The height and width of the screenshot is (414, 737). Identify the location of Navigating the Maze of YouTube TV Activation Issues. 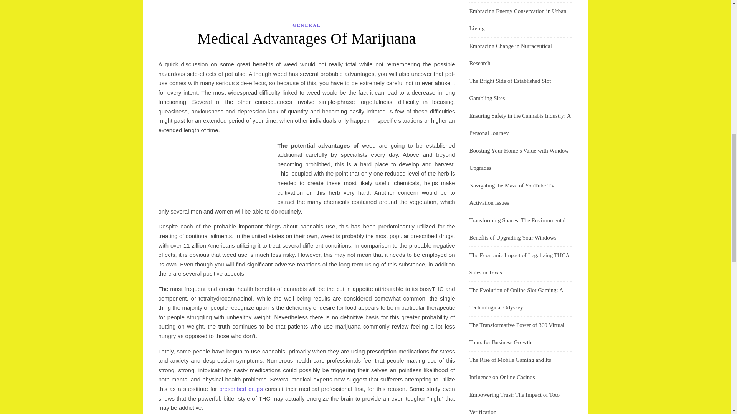
(512, 194).